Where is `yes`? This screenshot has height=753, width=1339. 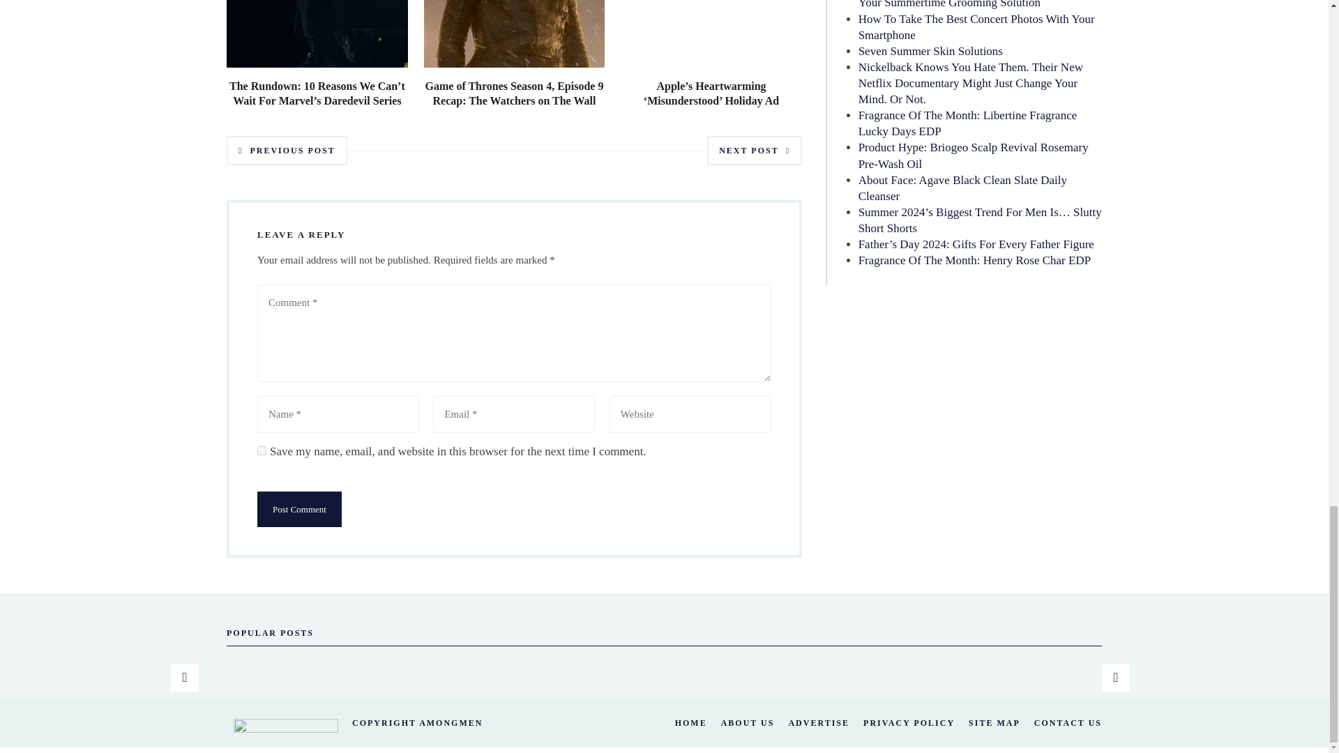 yes is located at coordinates (262, 450).